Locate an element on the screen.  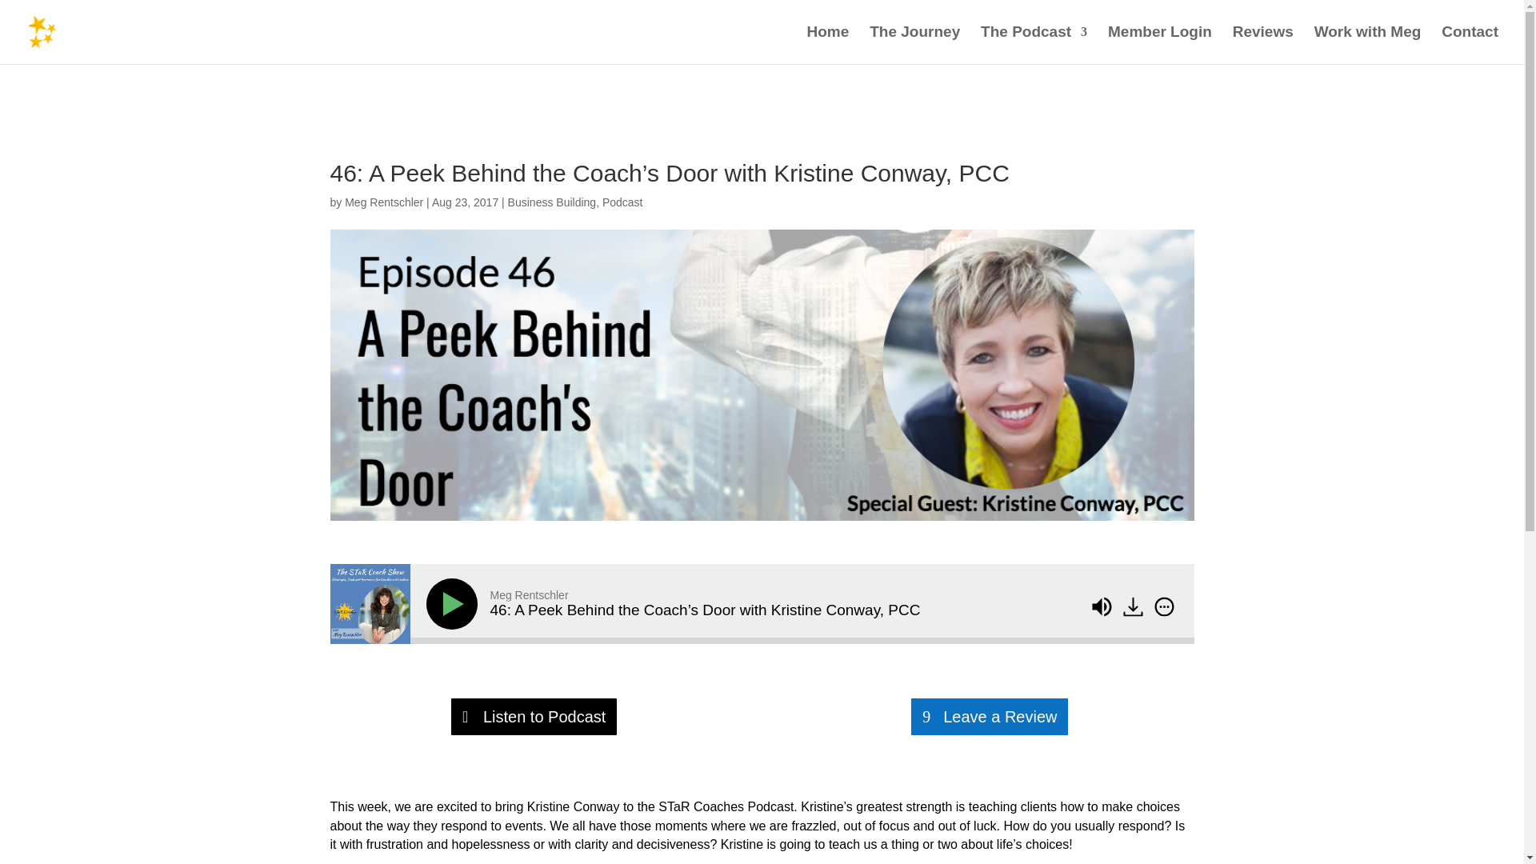
Meg Rentschler is located at coordinates (384, 202).